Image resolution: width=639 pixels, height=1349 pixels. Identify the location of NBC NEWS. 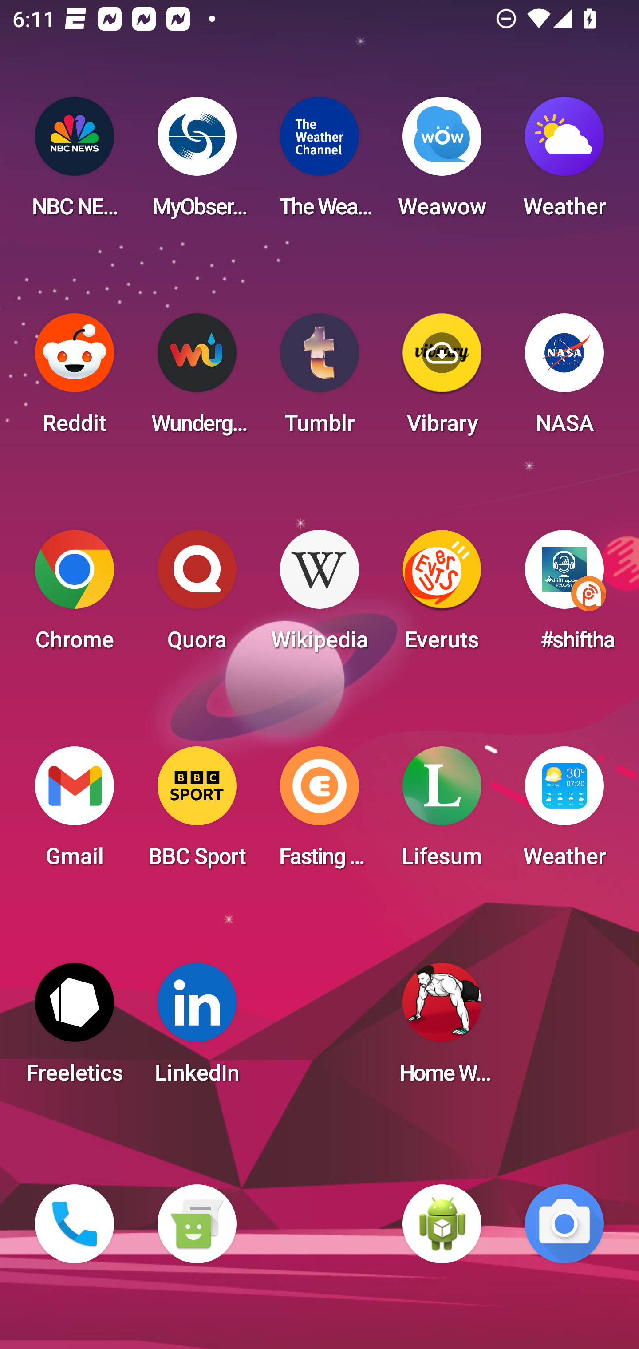
(75, 162).